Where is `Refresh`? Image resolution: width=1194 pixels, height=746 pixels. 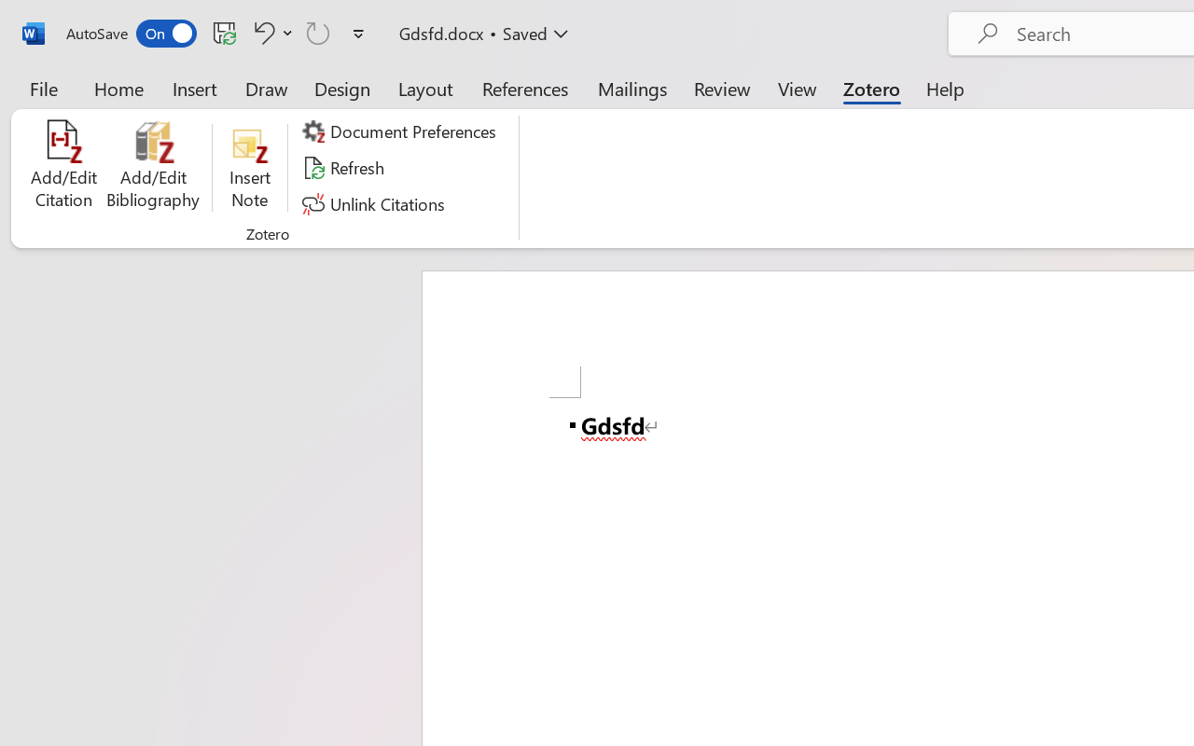
Refresh is located at coordinates (345, 168).